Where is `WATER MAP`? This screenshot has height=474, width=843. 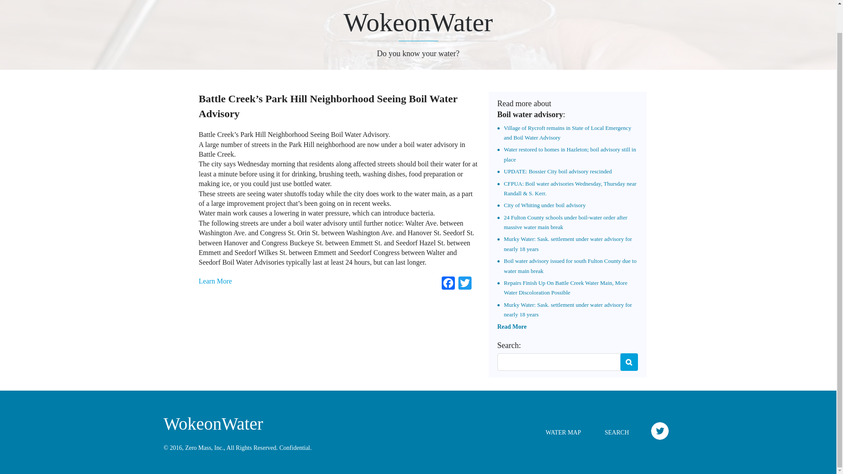
WATER MAP is located at coordinates (563, 432).